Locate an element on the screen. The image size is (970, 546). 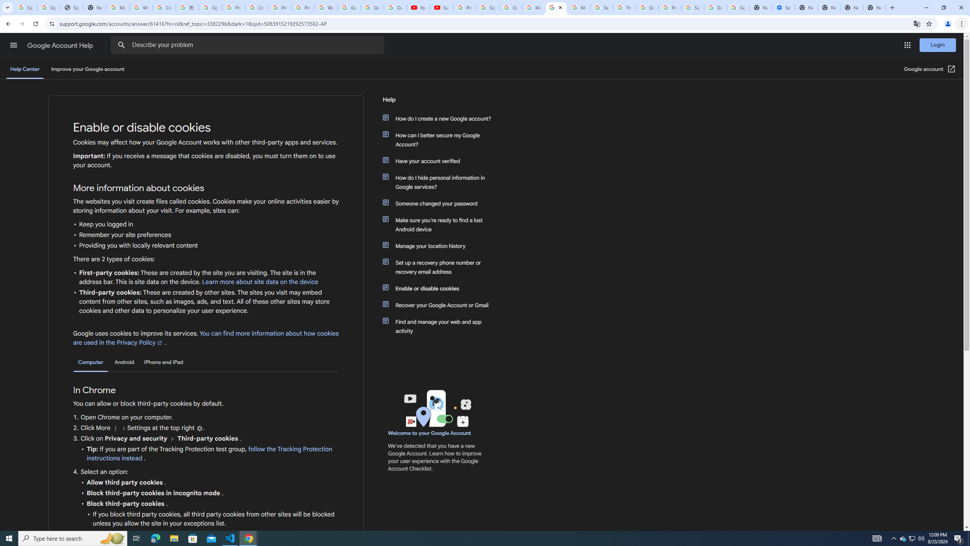
Translate this page is located at coordinates (917, 24).